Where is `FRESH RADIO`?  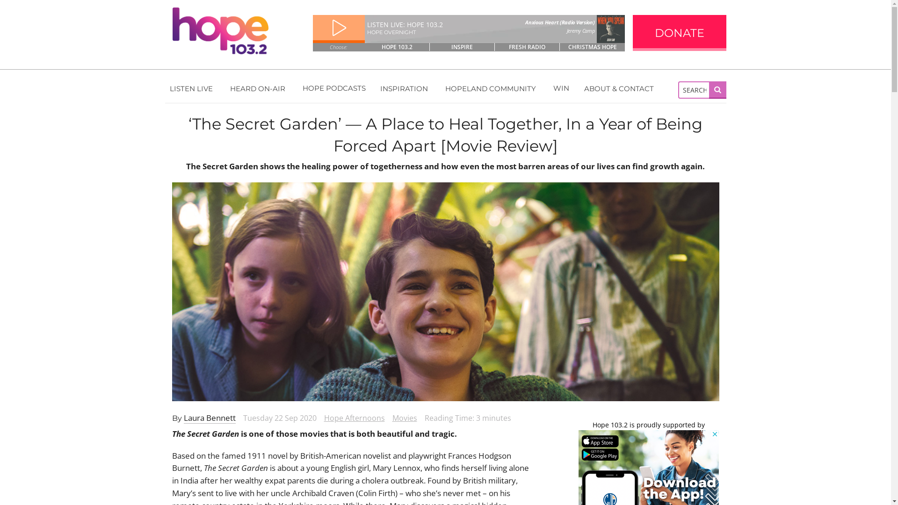 FRESH RADIO is located at coordinates (528, 47).